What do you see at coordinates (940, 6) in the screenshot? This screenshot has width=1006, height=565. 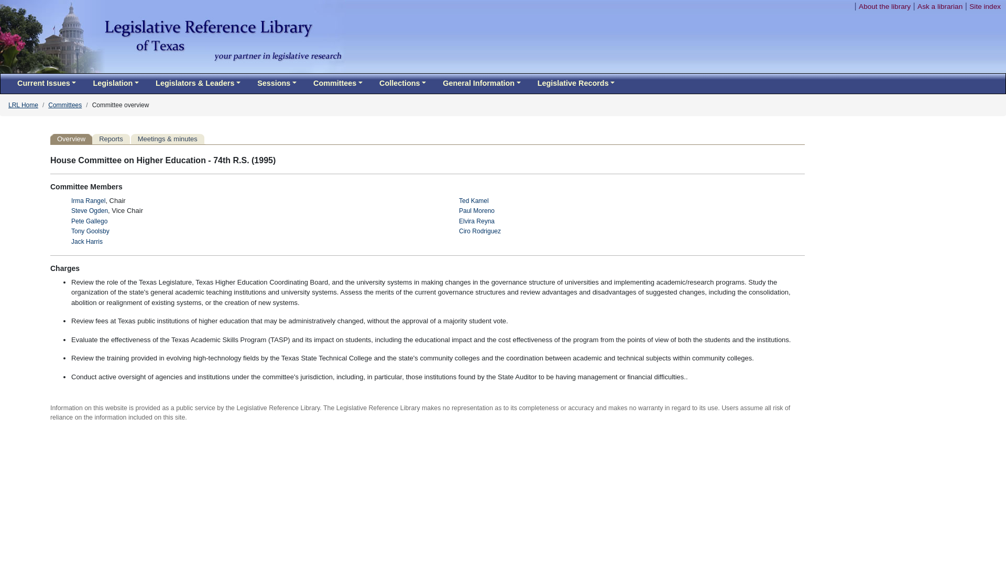 I see `Ask a librarian` at bounding box center [940, 6].